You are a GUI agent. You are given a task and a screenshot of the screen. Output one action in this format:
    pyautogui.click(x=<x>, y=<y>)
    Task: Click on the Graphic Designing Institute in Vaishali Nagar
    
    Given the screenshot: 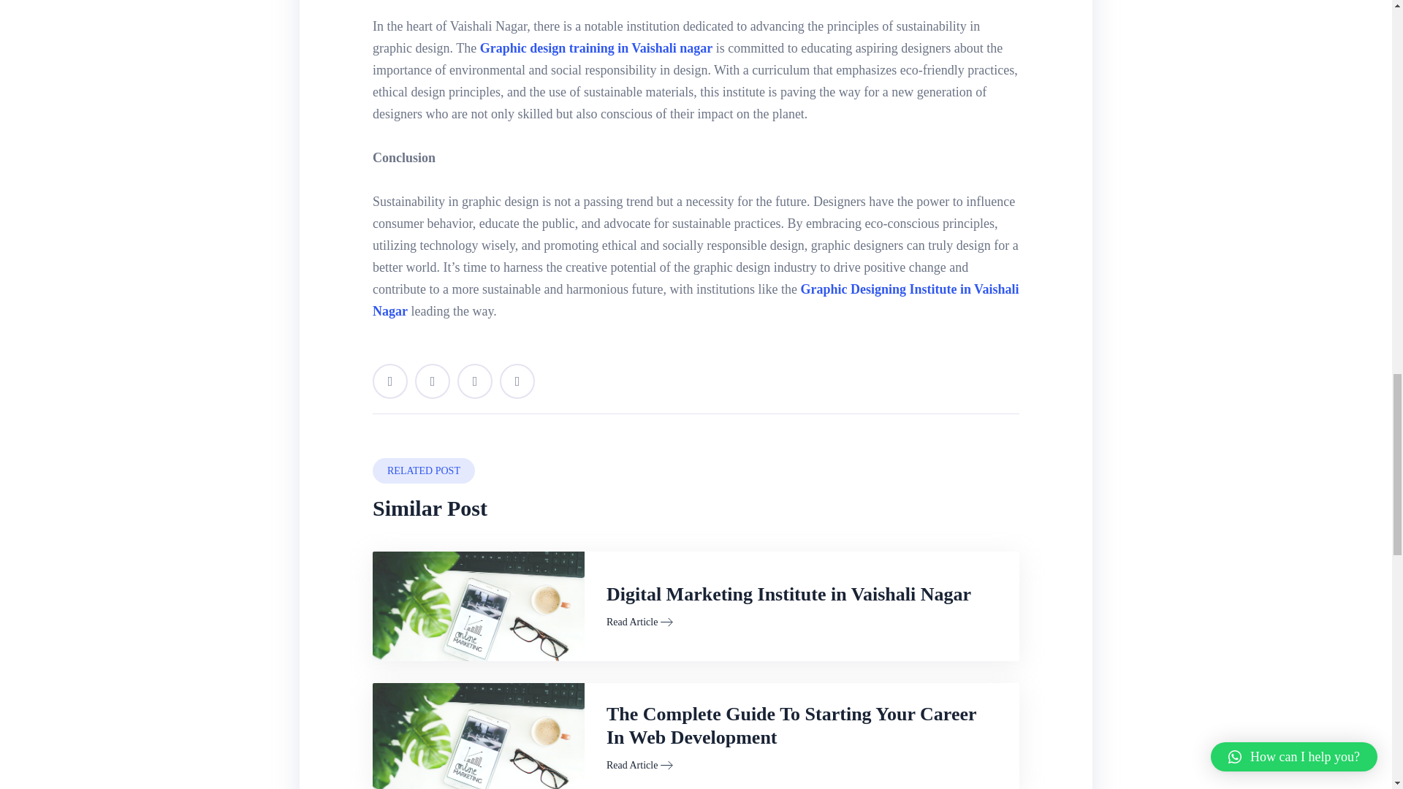 What is the action you would take?
    pyautogui.click(x=696, y=300)
    